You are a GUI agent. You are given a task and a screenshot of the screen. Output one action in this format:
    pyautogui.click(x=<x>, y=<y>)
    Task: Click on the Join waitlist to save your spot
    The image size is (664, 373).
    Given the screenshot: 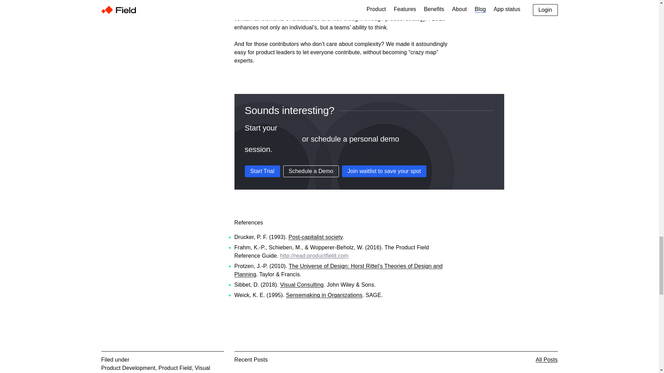 What is the action you would take?
    pyautogui.click(x=384, y=171)
    